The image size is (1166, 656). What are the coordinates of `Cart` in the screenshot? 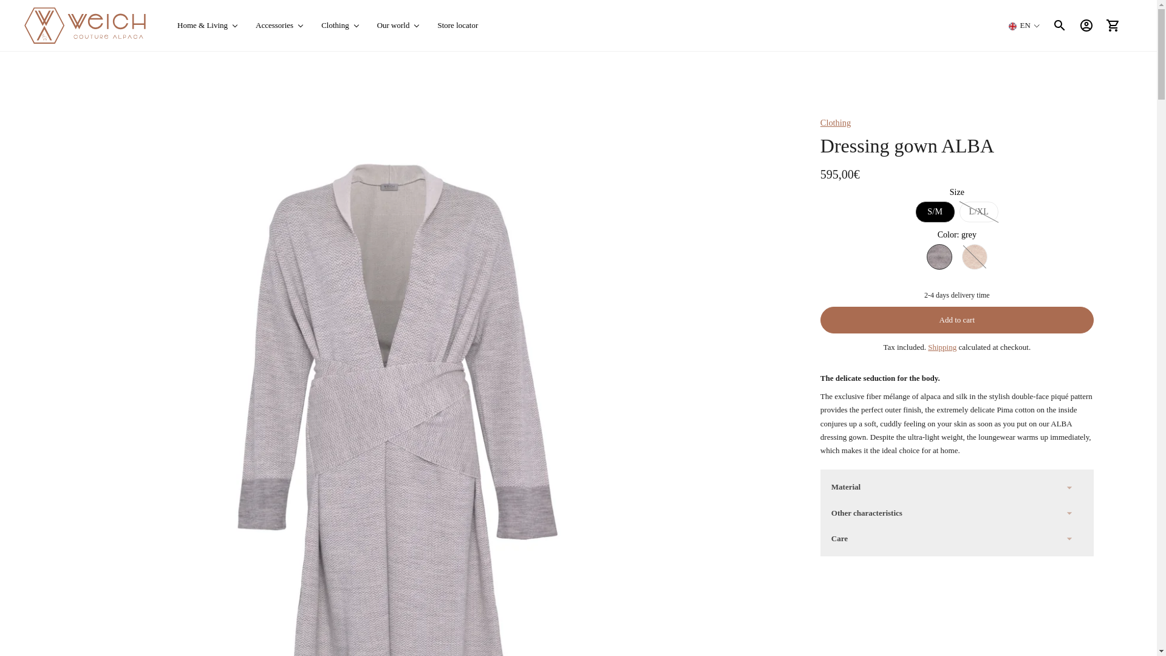 It's located at (1113, 26).